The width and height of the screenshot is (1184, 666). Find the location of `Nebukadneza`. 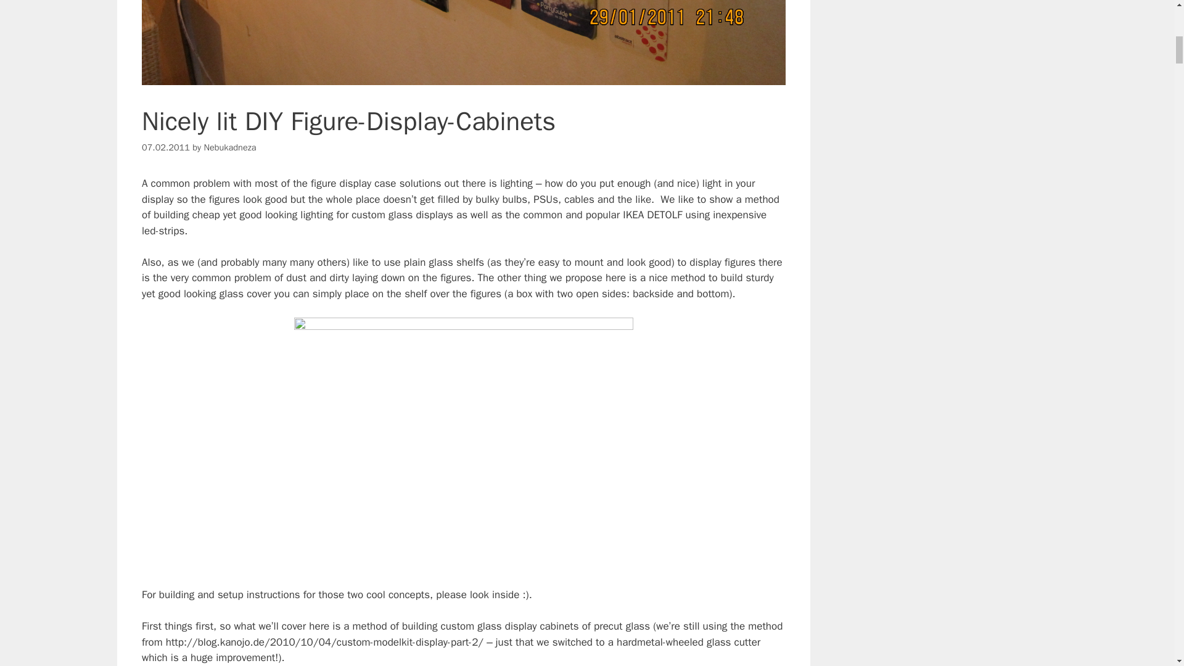

Nebukadneza is located at coordinates (229, 147).